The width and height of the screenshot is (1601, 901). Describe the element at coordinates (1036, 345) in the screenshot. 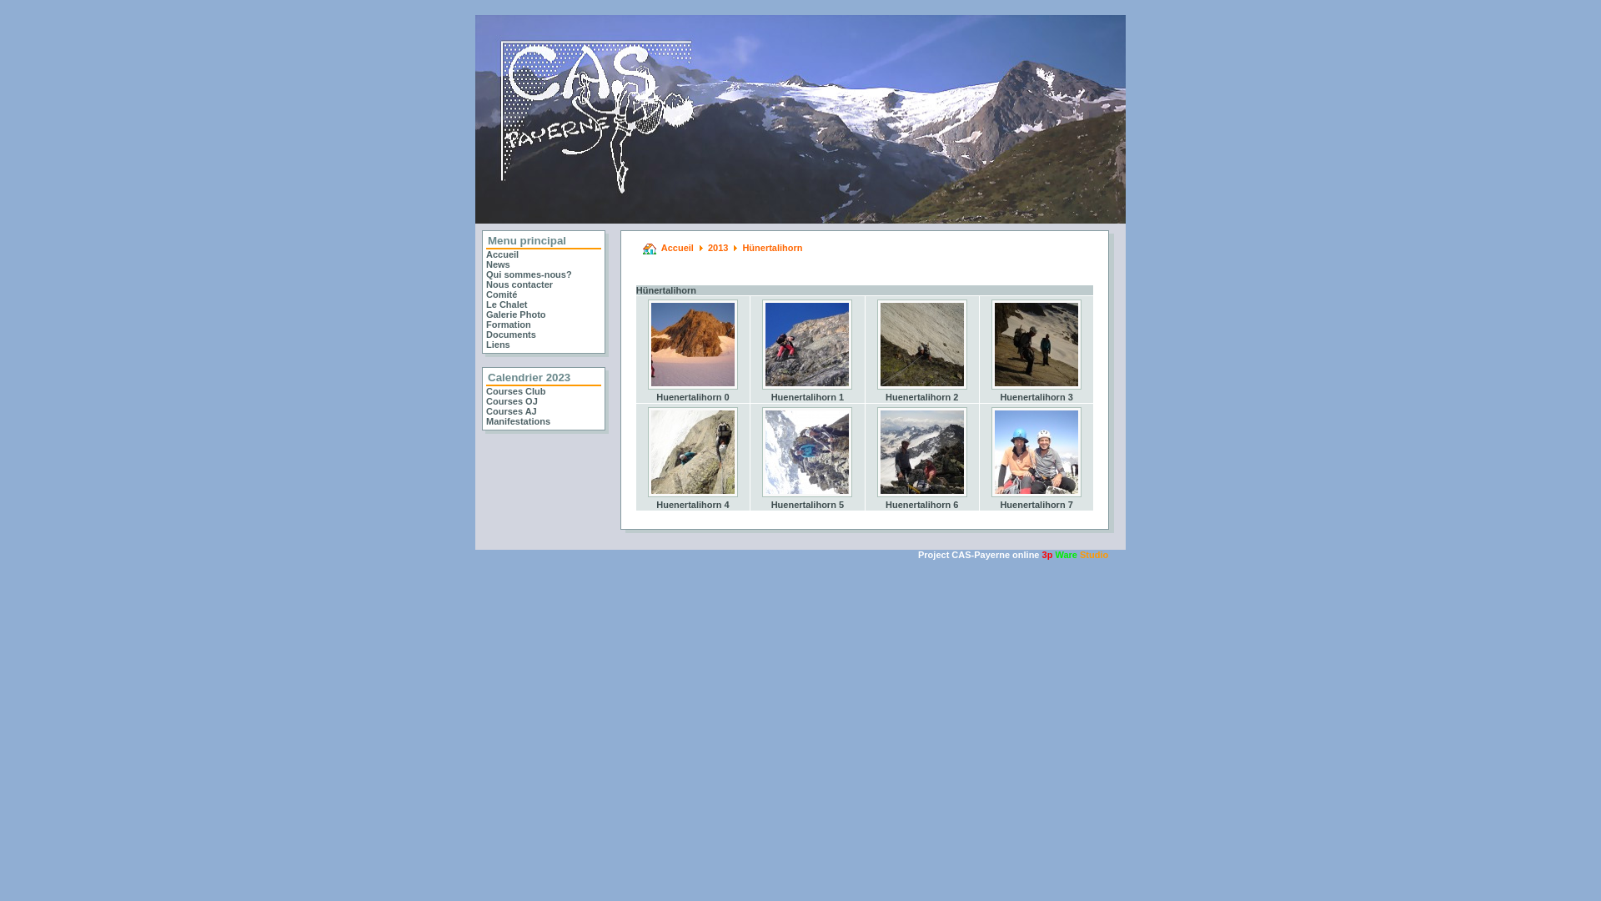

I see `Huenertalihorn 3` at that location.